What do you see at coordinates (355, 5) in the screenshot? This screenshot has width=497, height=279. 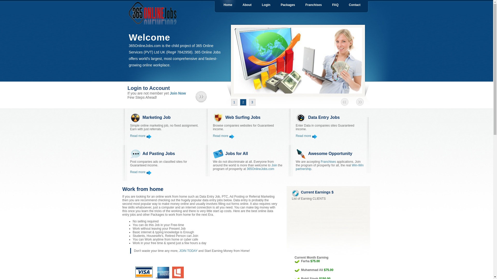 I see `Contact` at bounding box center [355, 5].